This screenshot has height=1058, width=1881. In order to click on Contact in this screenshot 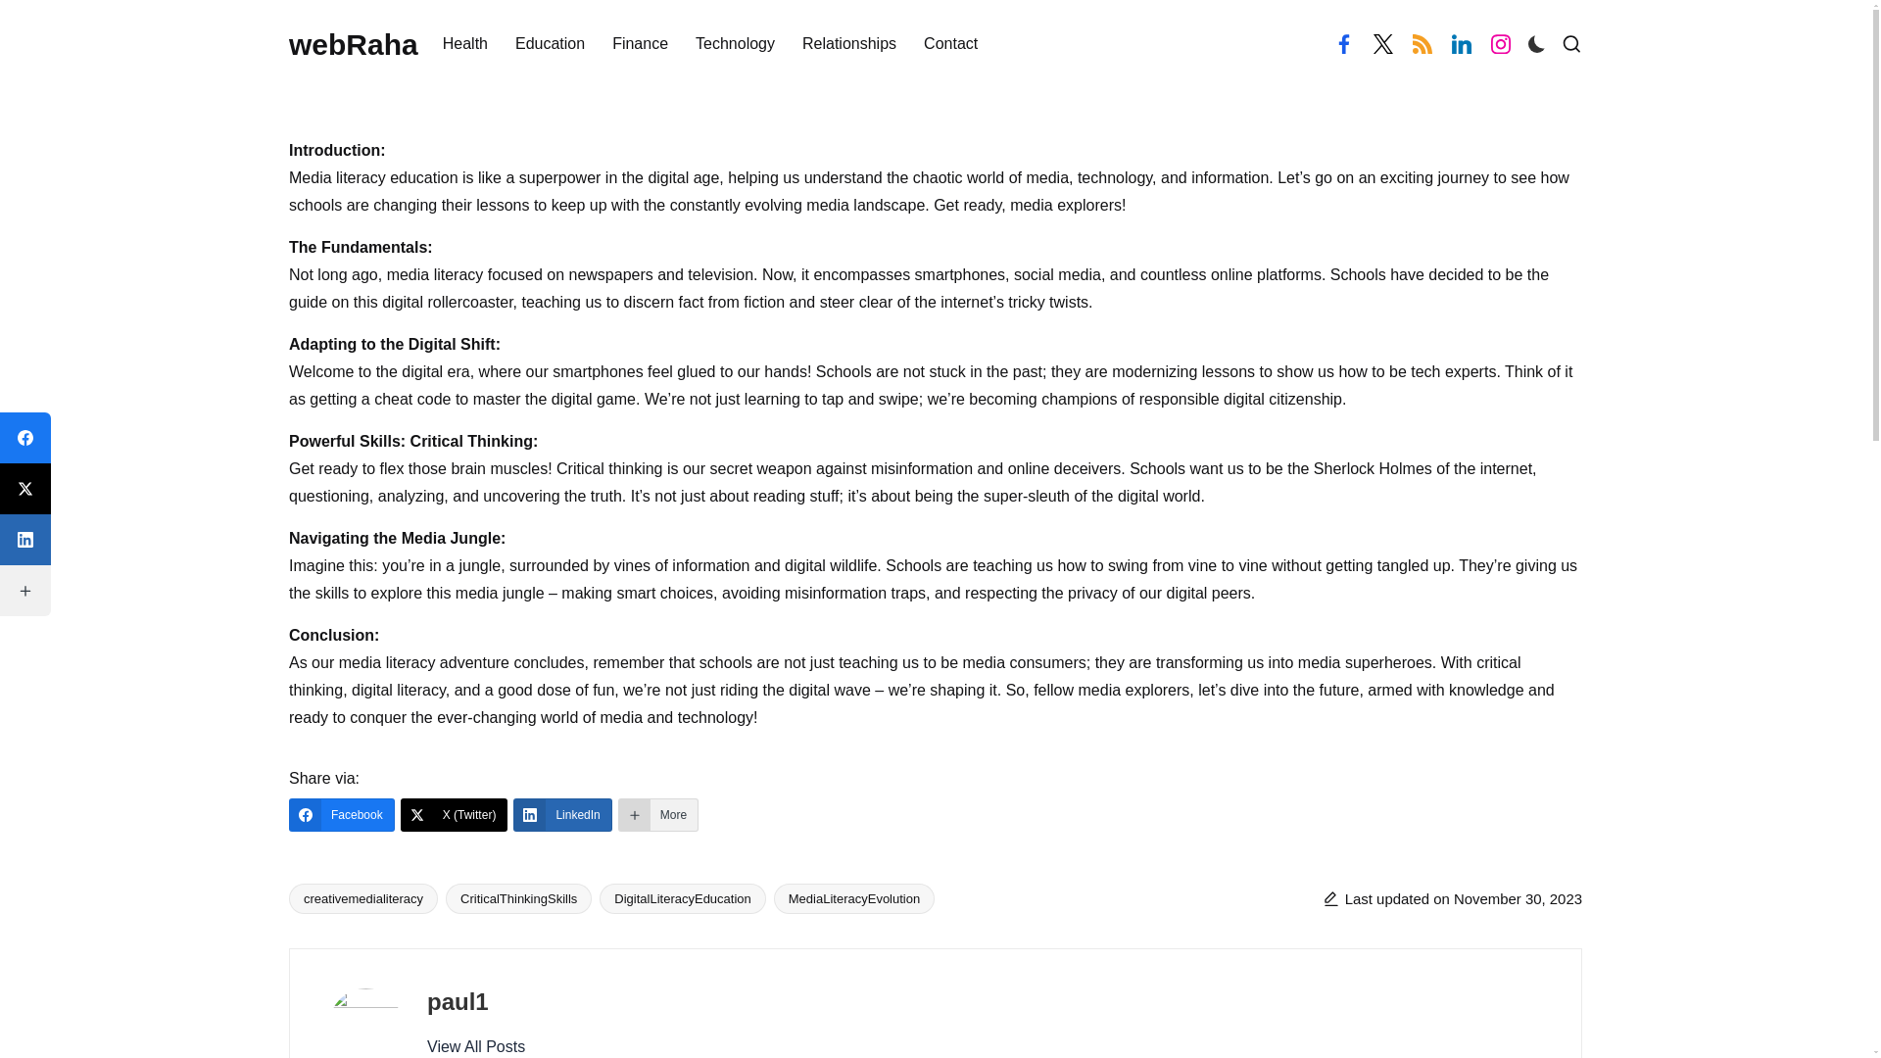, I will do `click(950, 44)`.